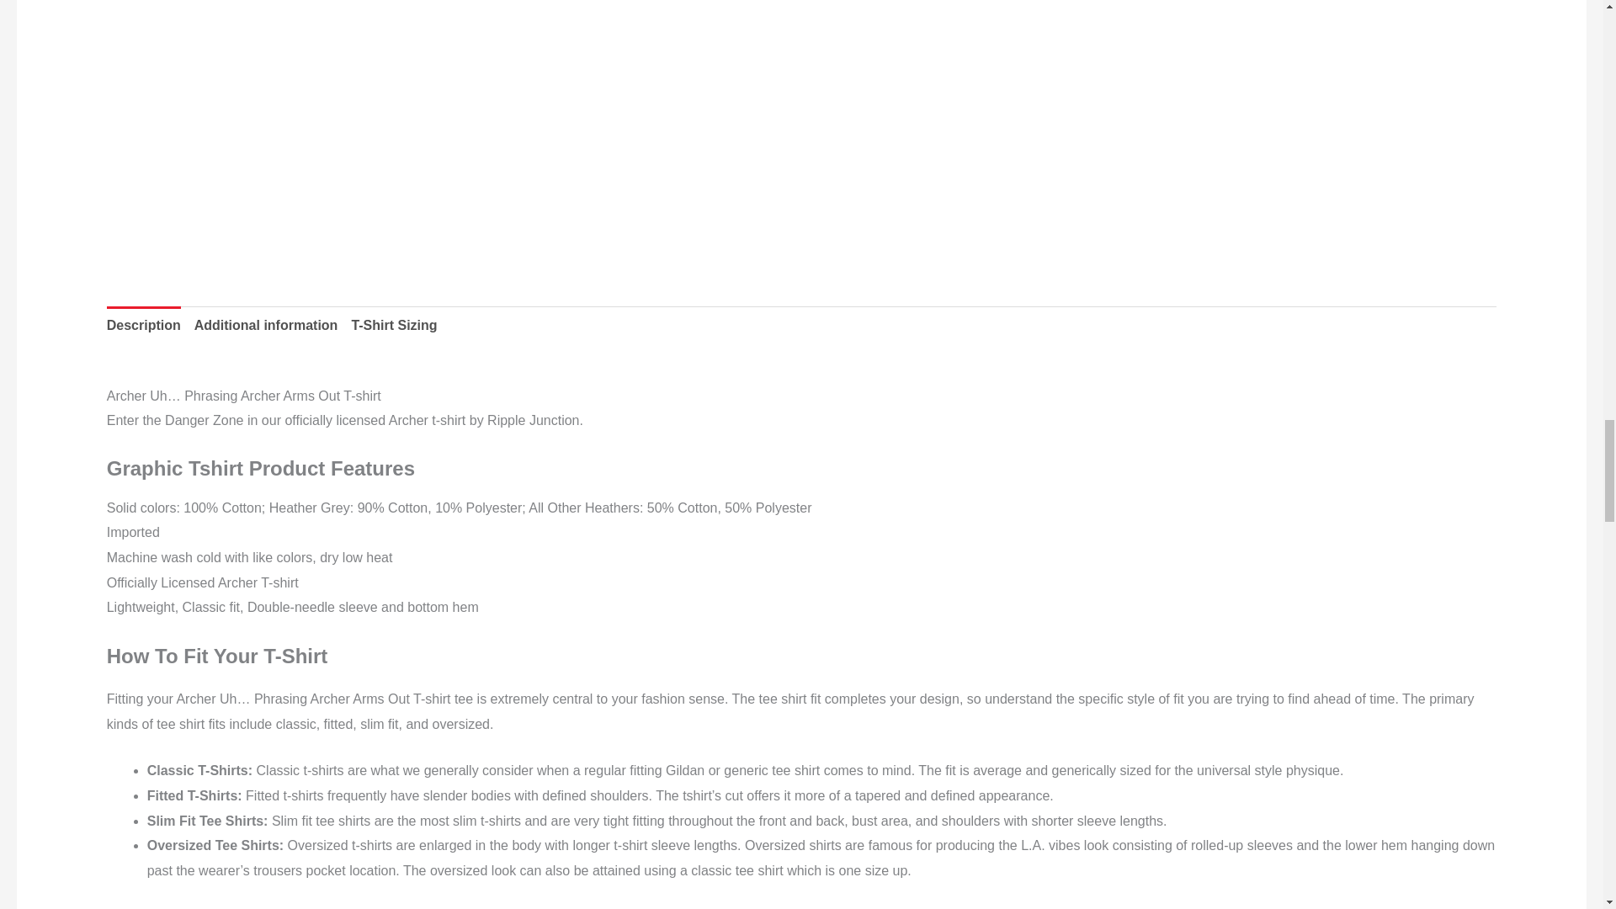 The image size is (1616, 909). Describe the element at coordinates (143, 325) in the screenshot. I see `Description` at that location.